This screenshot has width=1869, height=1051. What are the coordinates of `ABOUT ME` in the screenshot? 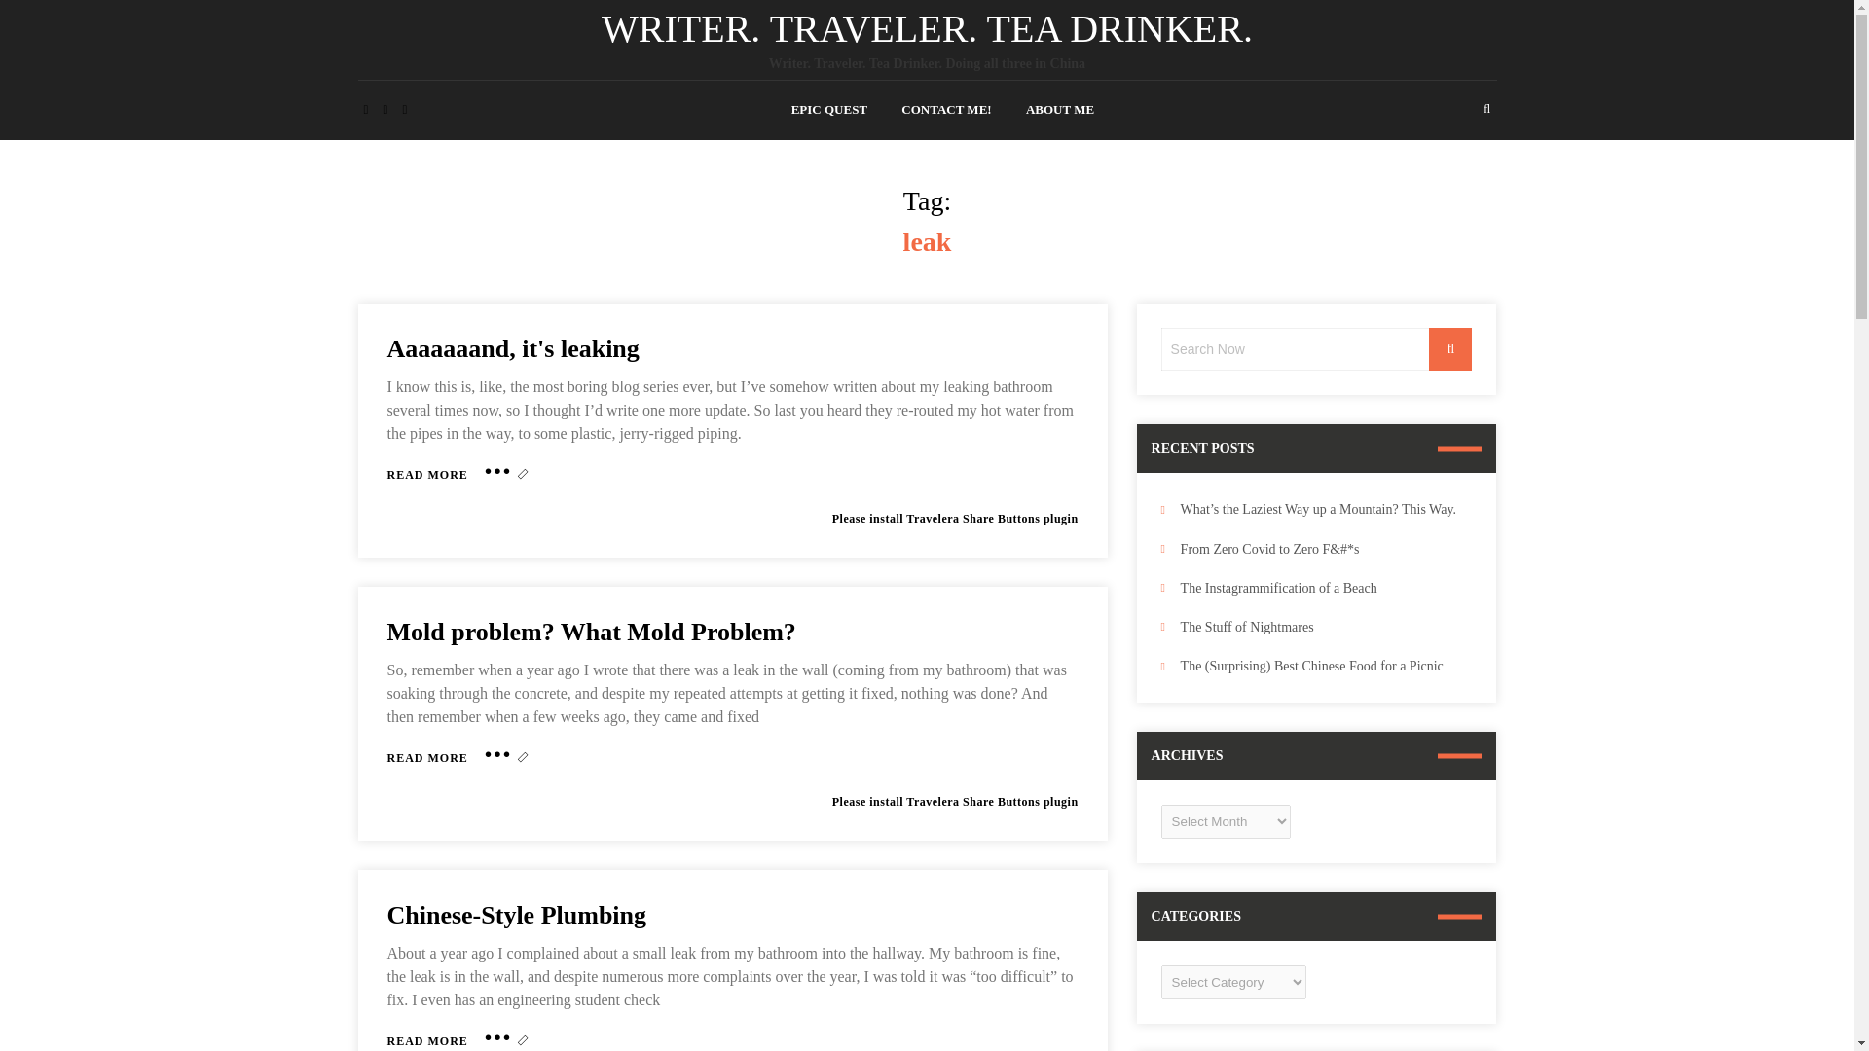 It's located at (427, 475).